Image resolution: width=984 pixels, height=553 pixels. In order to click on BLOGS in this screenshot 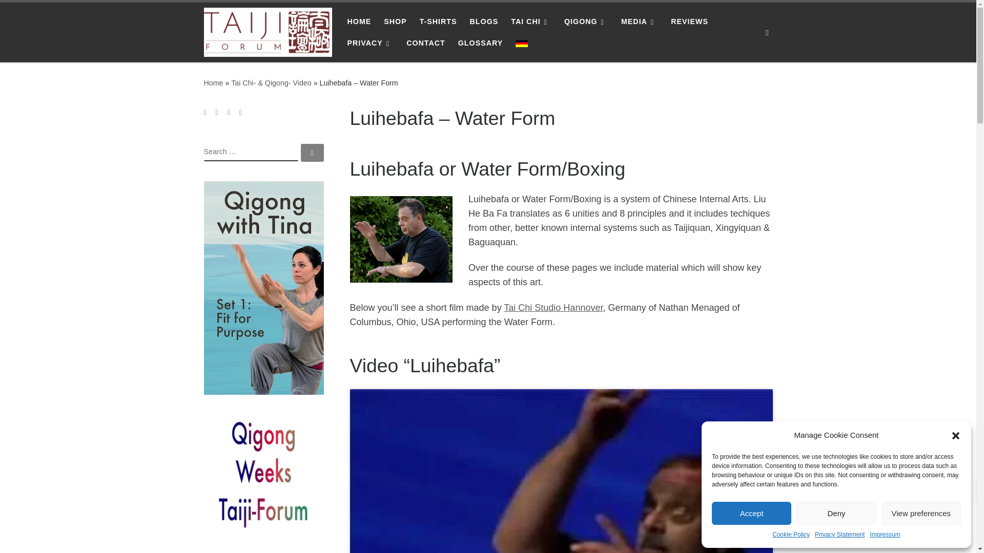, I will do `click(484, 21)`.